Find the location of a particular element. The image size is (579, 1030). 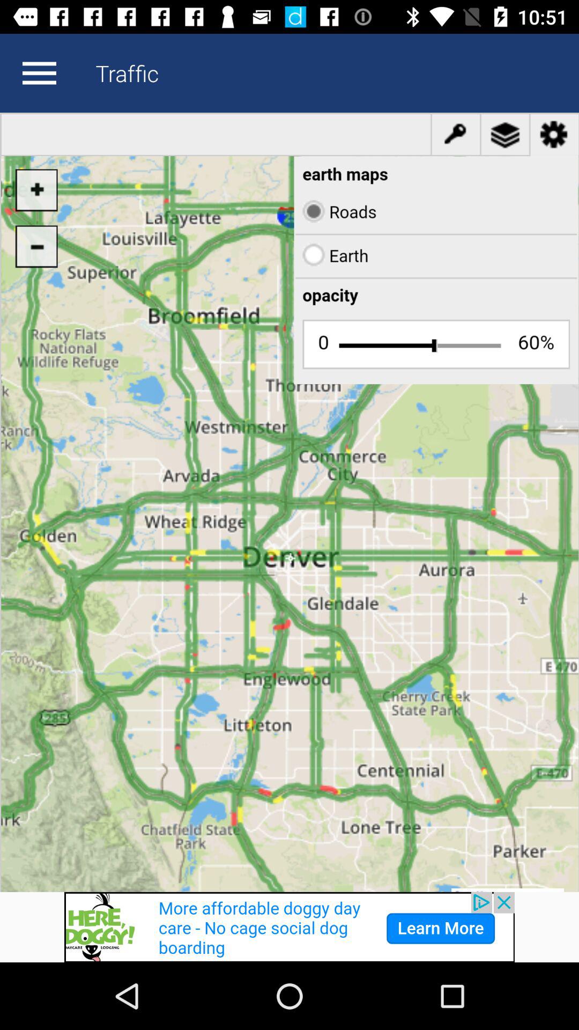

search of the option is located at coordinates (39, 73).